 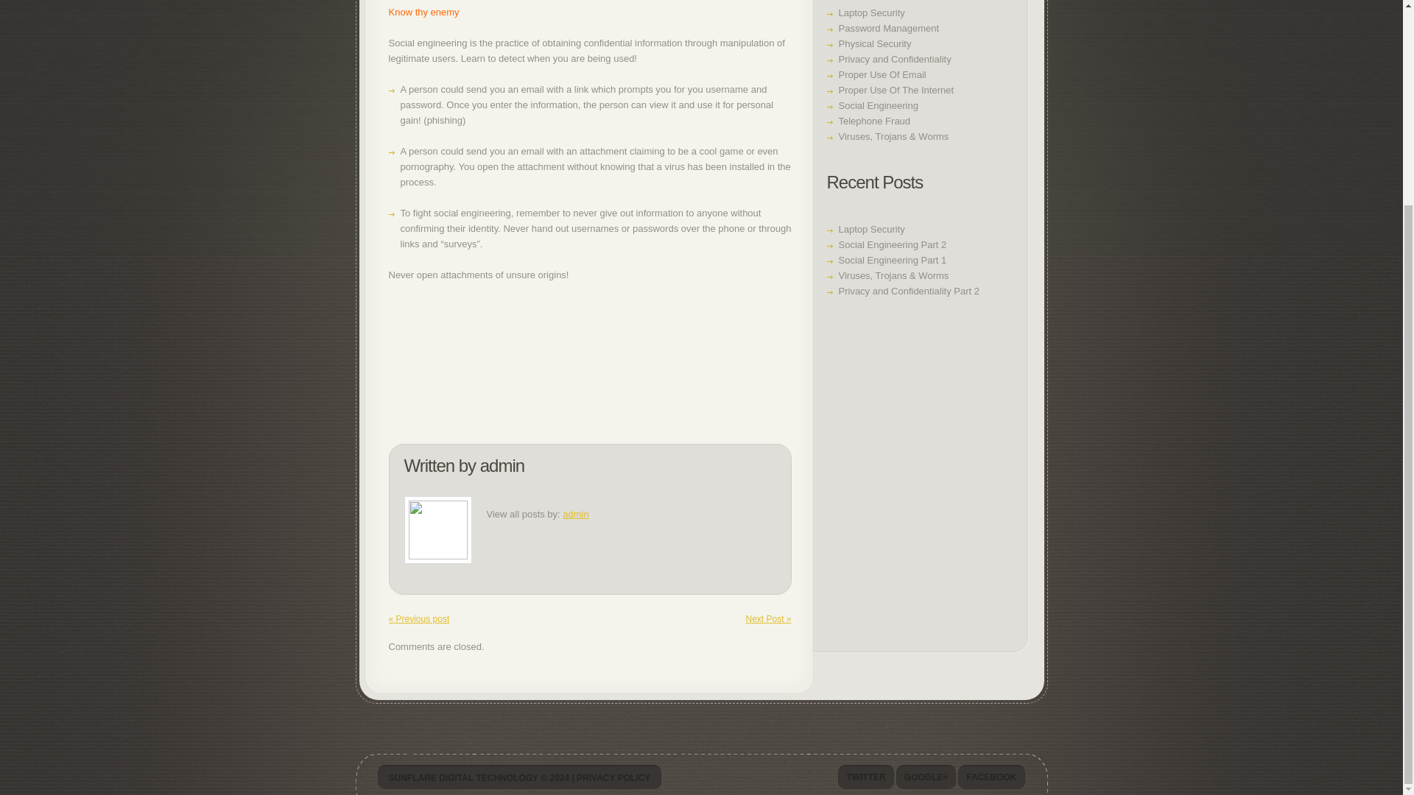 What do you see at coordinates (888, 28) in the screenshot?
I see `Password Management` at bounding box center [888, 28].